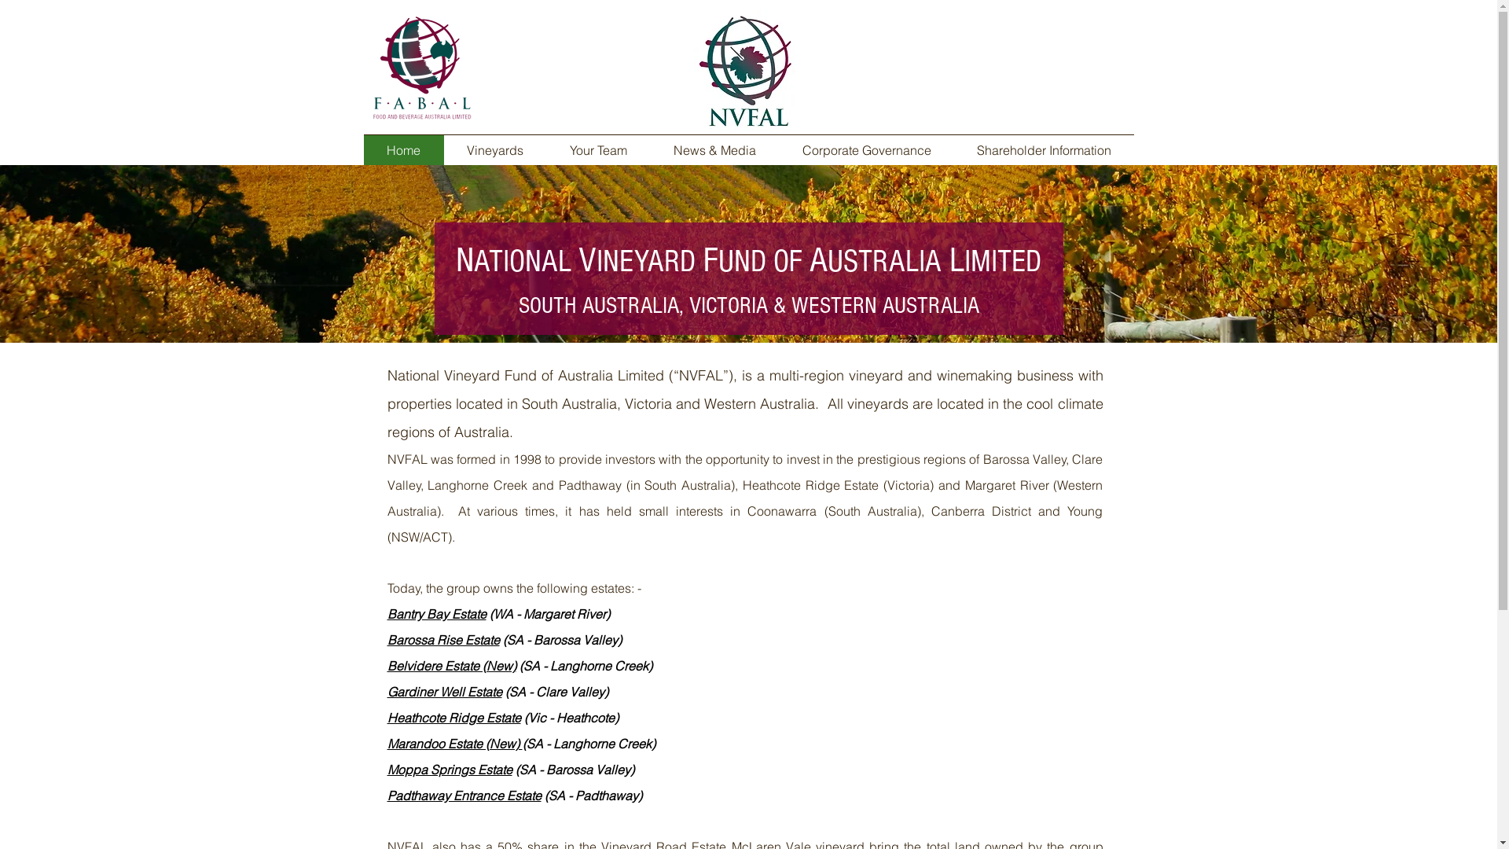 This screenshot has height=849, width=1509. Describe the element at coordinates (495, 150) in the screenshot. I see `Vineyards` at that location.